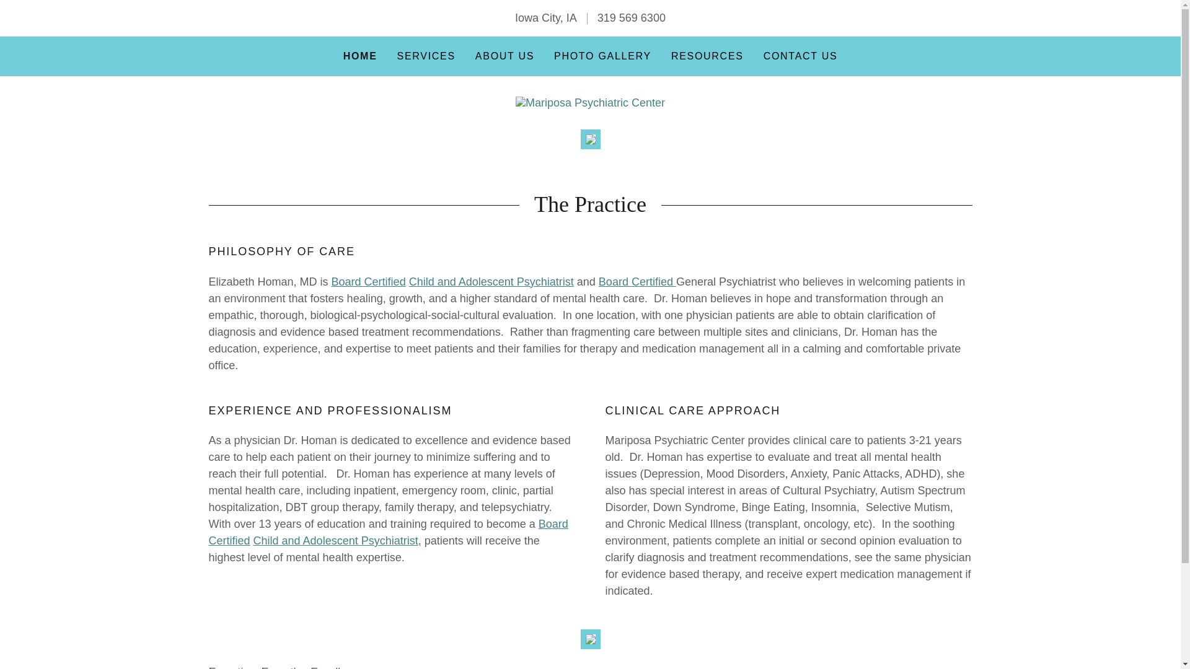 This screenshot has height=669, width=1190. I want to click on RESOURCES, so click(707, 56).